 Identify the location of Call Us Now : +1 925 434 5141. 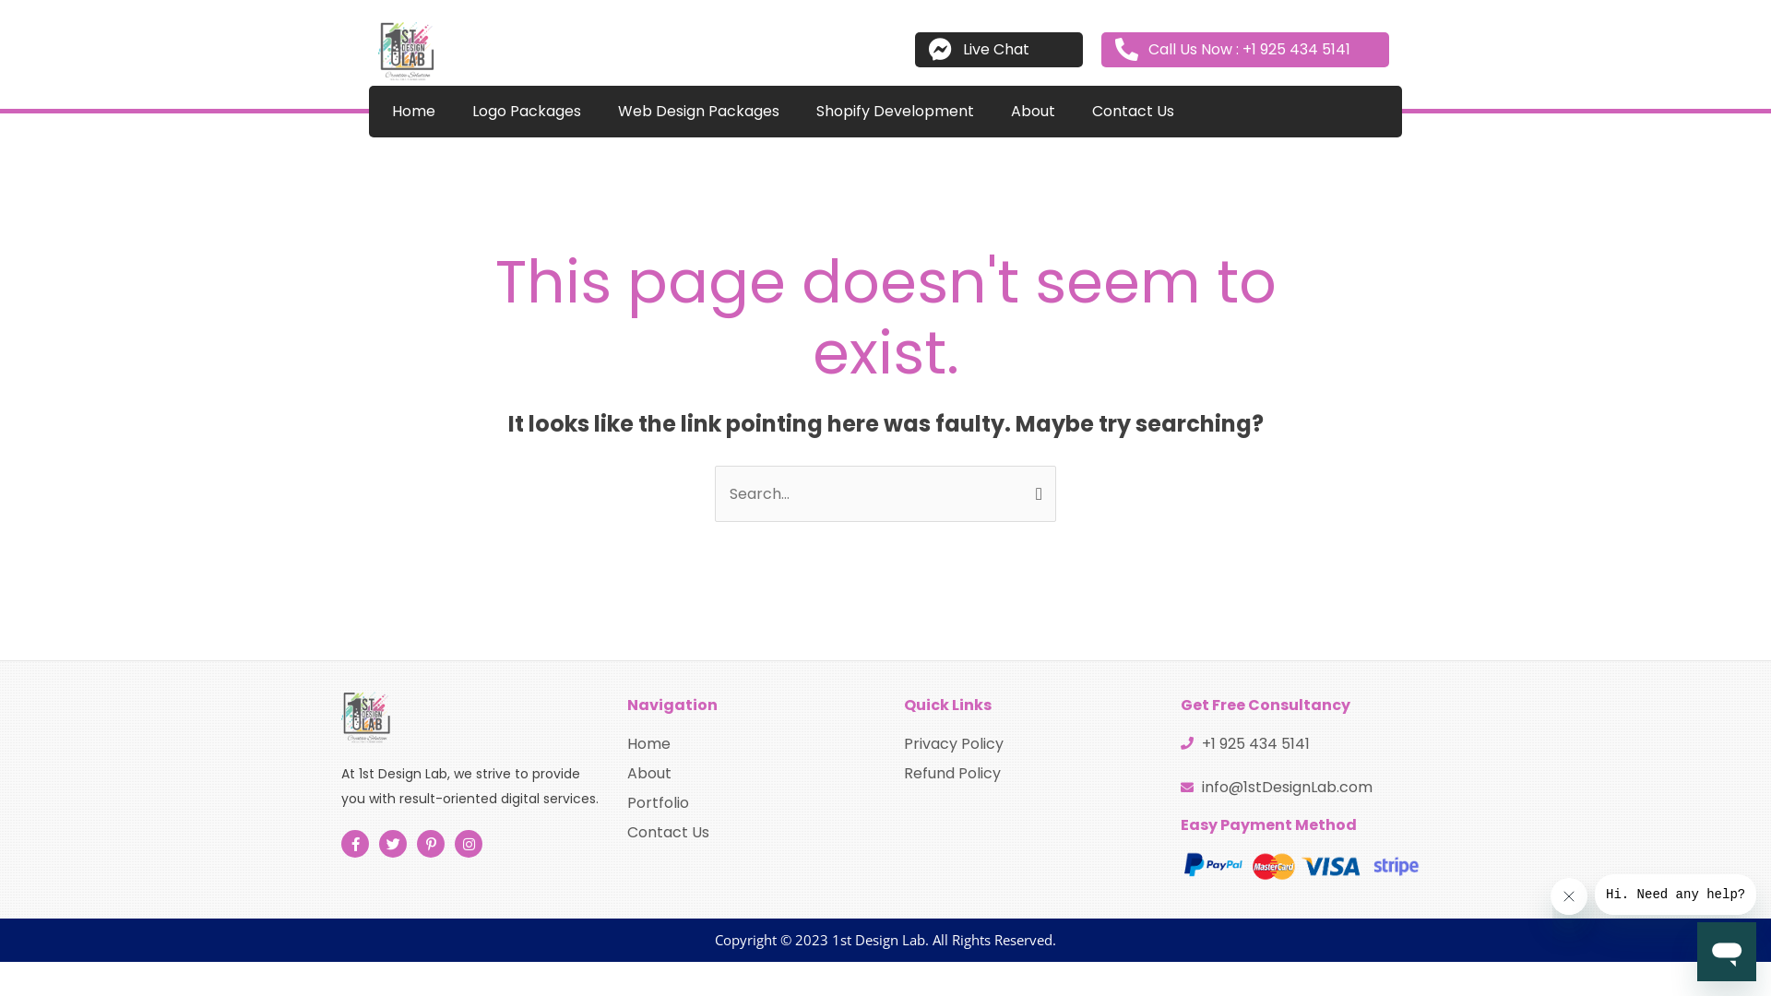
(1245, 50).